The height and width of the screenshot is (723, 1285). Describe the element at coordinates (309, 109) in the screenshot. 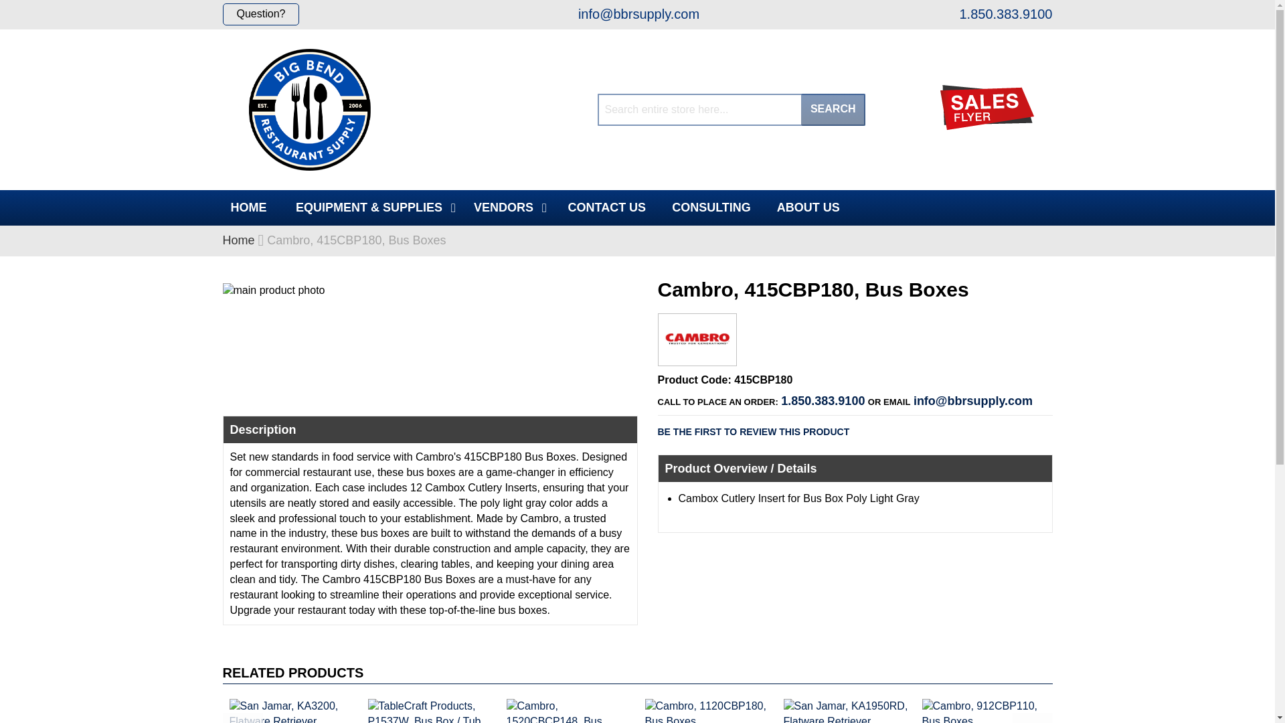

I see `Big Bend Restaurant Supply` at that location.